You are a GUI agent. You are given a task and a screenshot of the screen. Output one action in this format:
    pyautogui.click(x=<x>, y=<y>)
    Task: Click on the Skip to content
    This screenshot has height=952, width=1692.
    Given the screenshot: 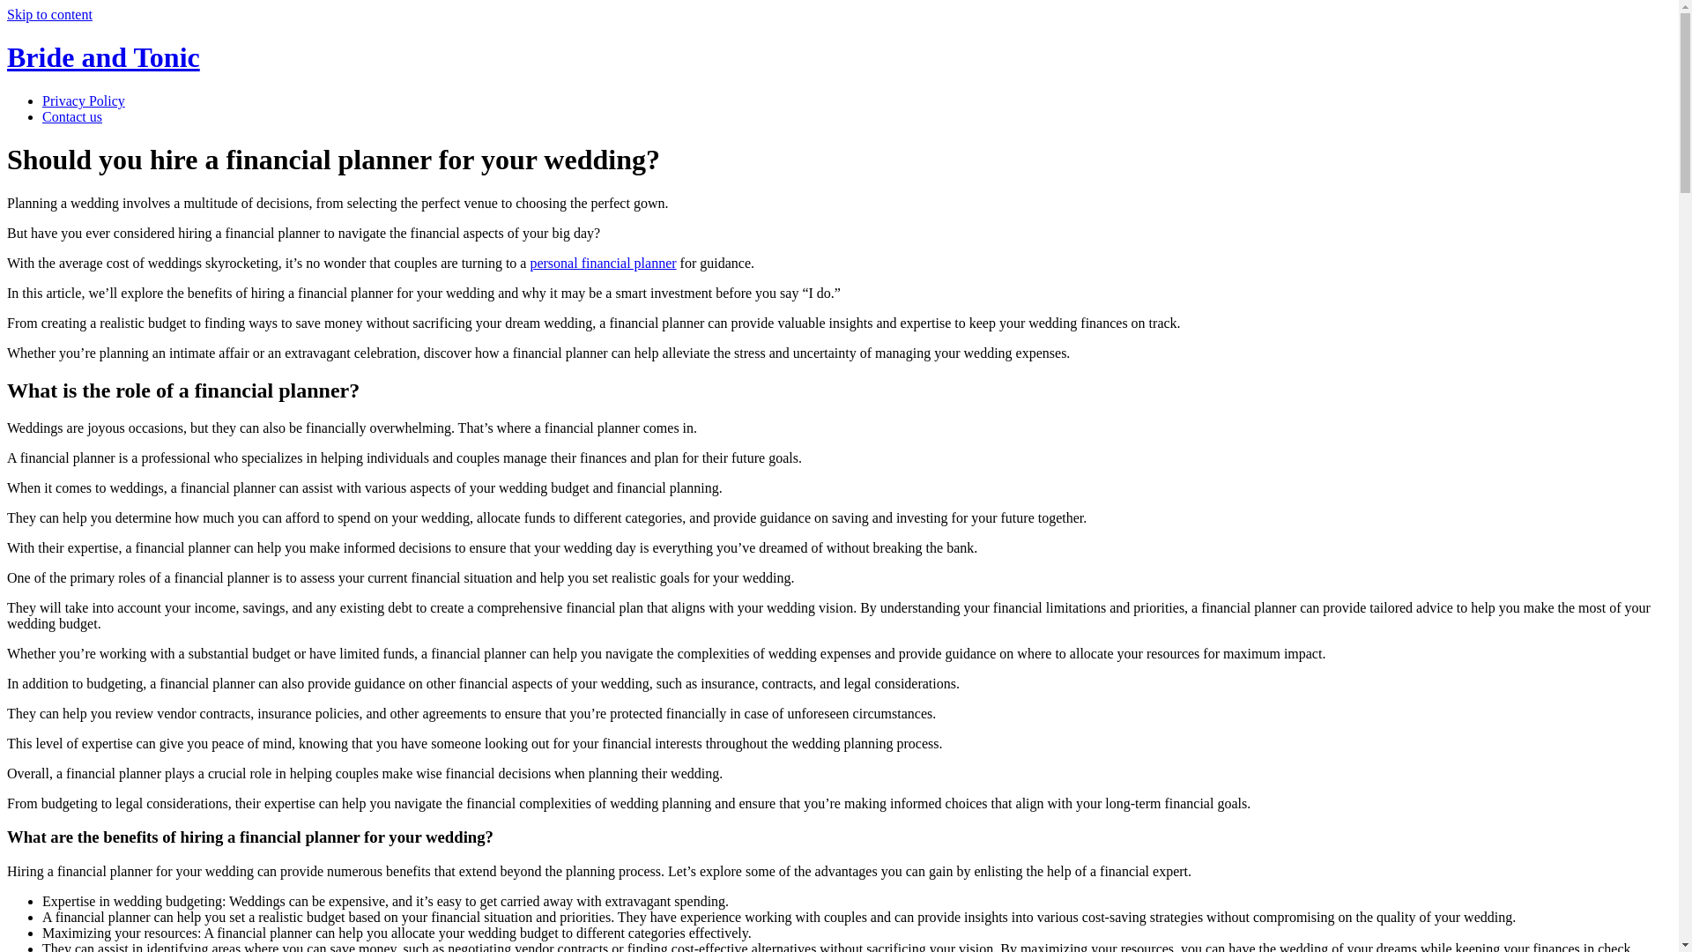 What is the action you would take?
    pyautogui.click(x=49, y=14)
    